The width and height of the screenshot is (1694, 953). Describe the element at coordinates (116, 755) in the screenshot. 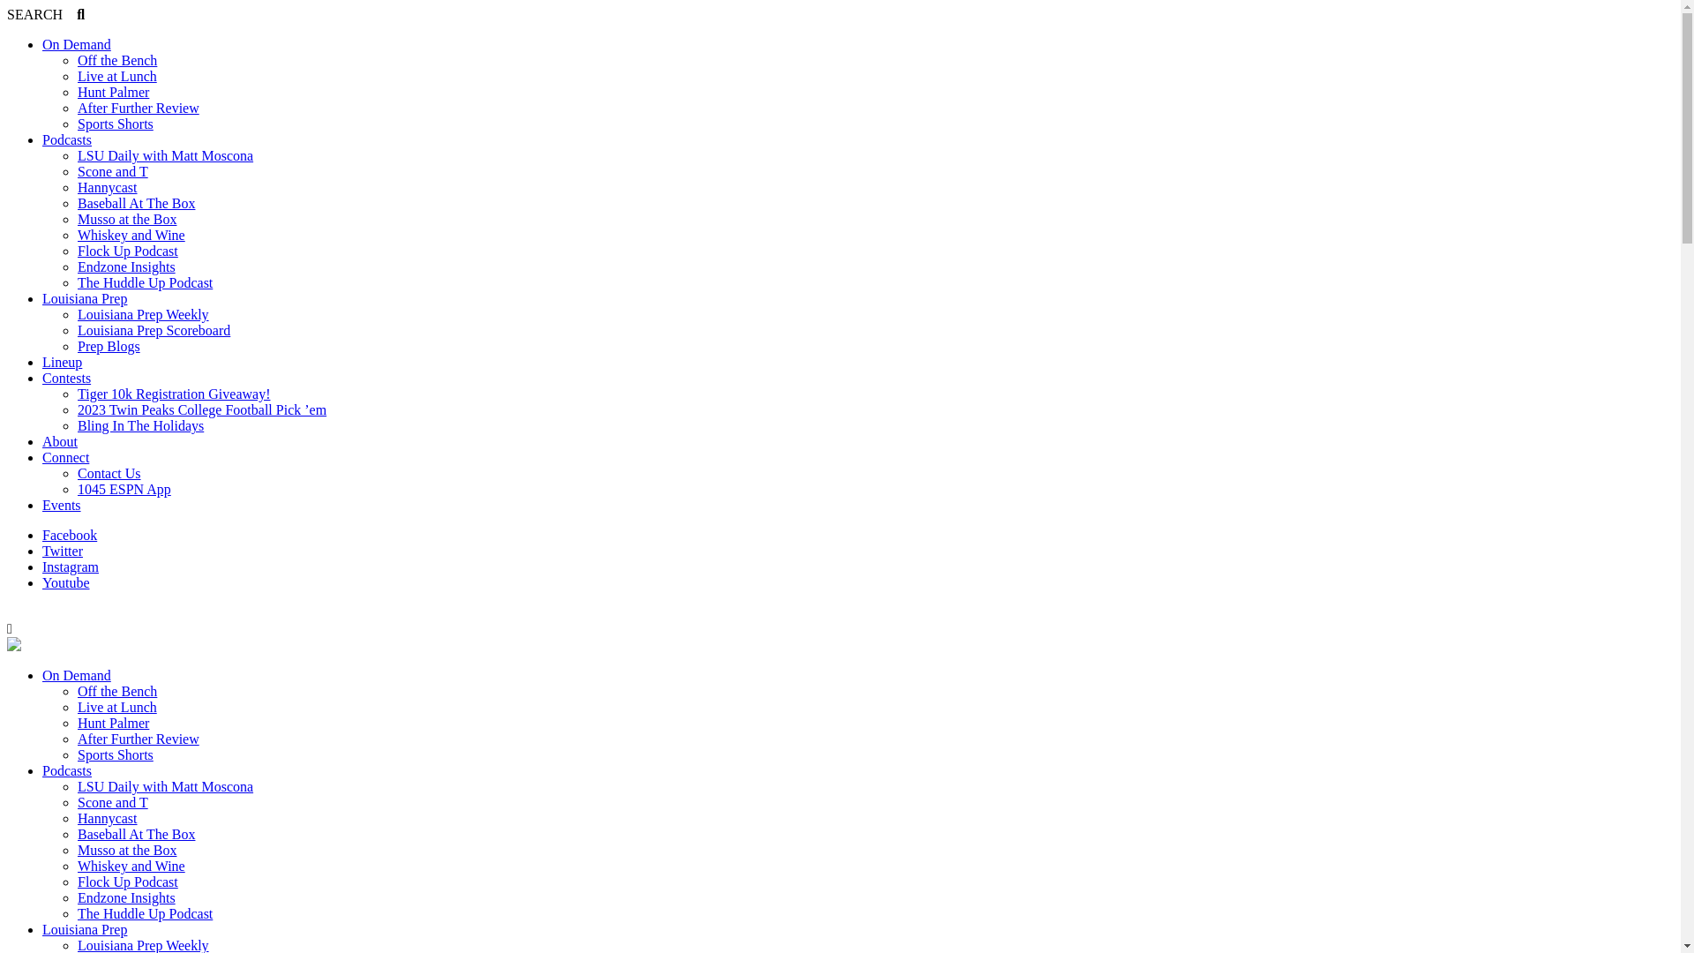

I see `Sports Shorts` at that location.